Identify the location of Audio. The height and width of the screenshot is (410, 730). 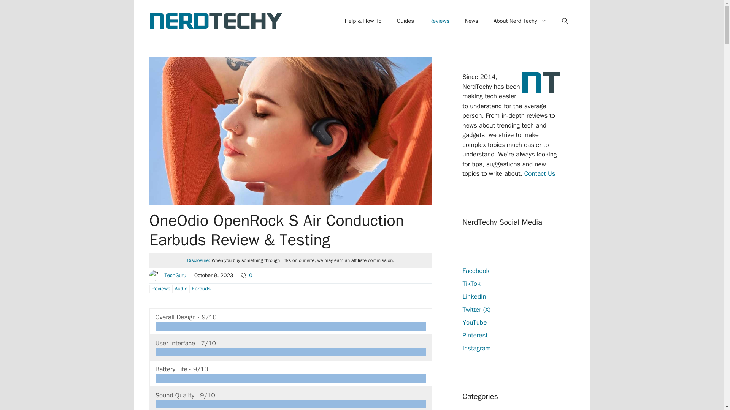
(180, 289).